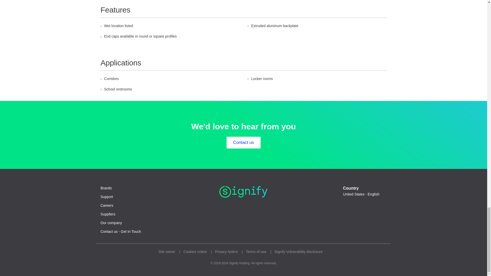 The width and height of the screenshot is (491, 276). What do you see at coordinates (121, 232) in the screenshot?
I see `Contact us - Get In Touch` at bounding box center [121, 232].